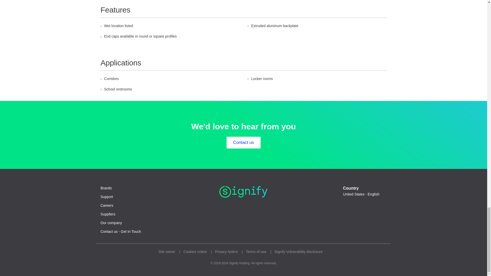 The width and height of the screenshot is (491, 276). What do you see at coordinates (121, 232) in the screenshot?
I see `Contact us - Get In Touch` at bounding box center [121, 232].